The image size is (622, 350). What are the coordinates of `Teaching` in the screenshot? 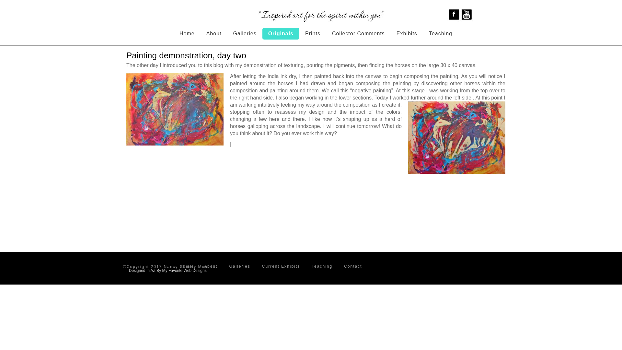 It's located at (322, 266).